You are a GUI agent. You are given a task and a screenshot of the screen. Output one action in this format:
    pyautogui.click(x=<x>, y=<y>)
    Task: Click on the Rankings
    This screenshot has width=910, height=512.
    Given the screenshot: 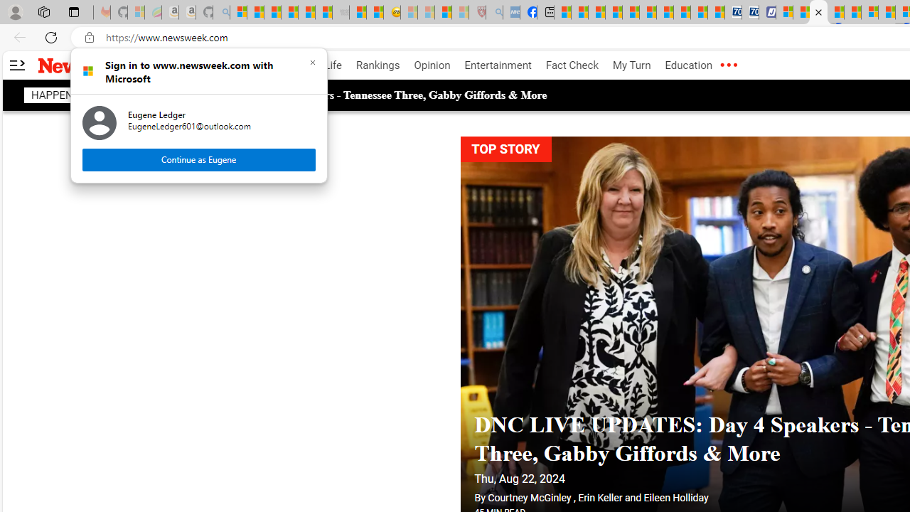 What is the action you would take?
    pyautogui.click(x=378, y=65)
    